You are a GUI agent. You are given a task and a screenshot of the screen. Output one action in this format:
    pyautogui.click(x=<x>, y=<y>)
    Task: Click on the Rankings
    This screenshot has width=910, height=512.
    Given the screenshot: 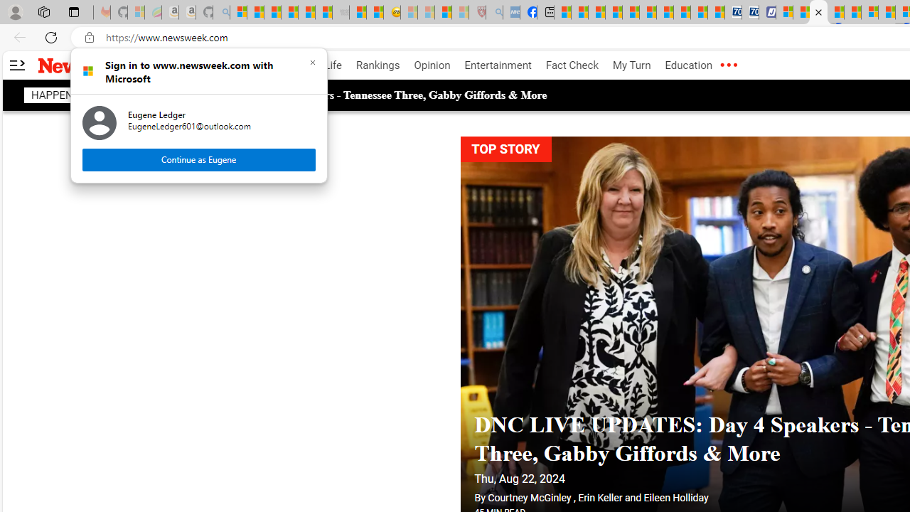 What is the action you would take?
    pyautogui.click(x=378, y=65)
    